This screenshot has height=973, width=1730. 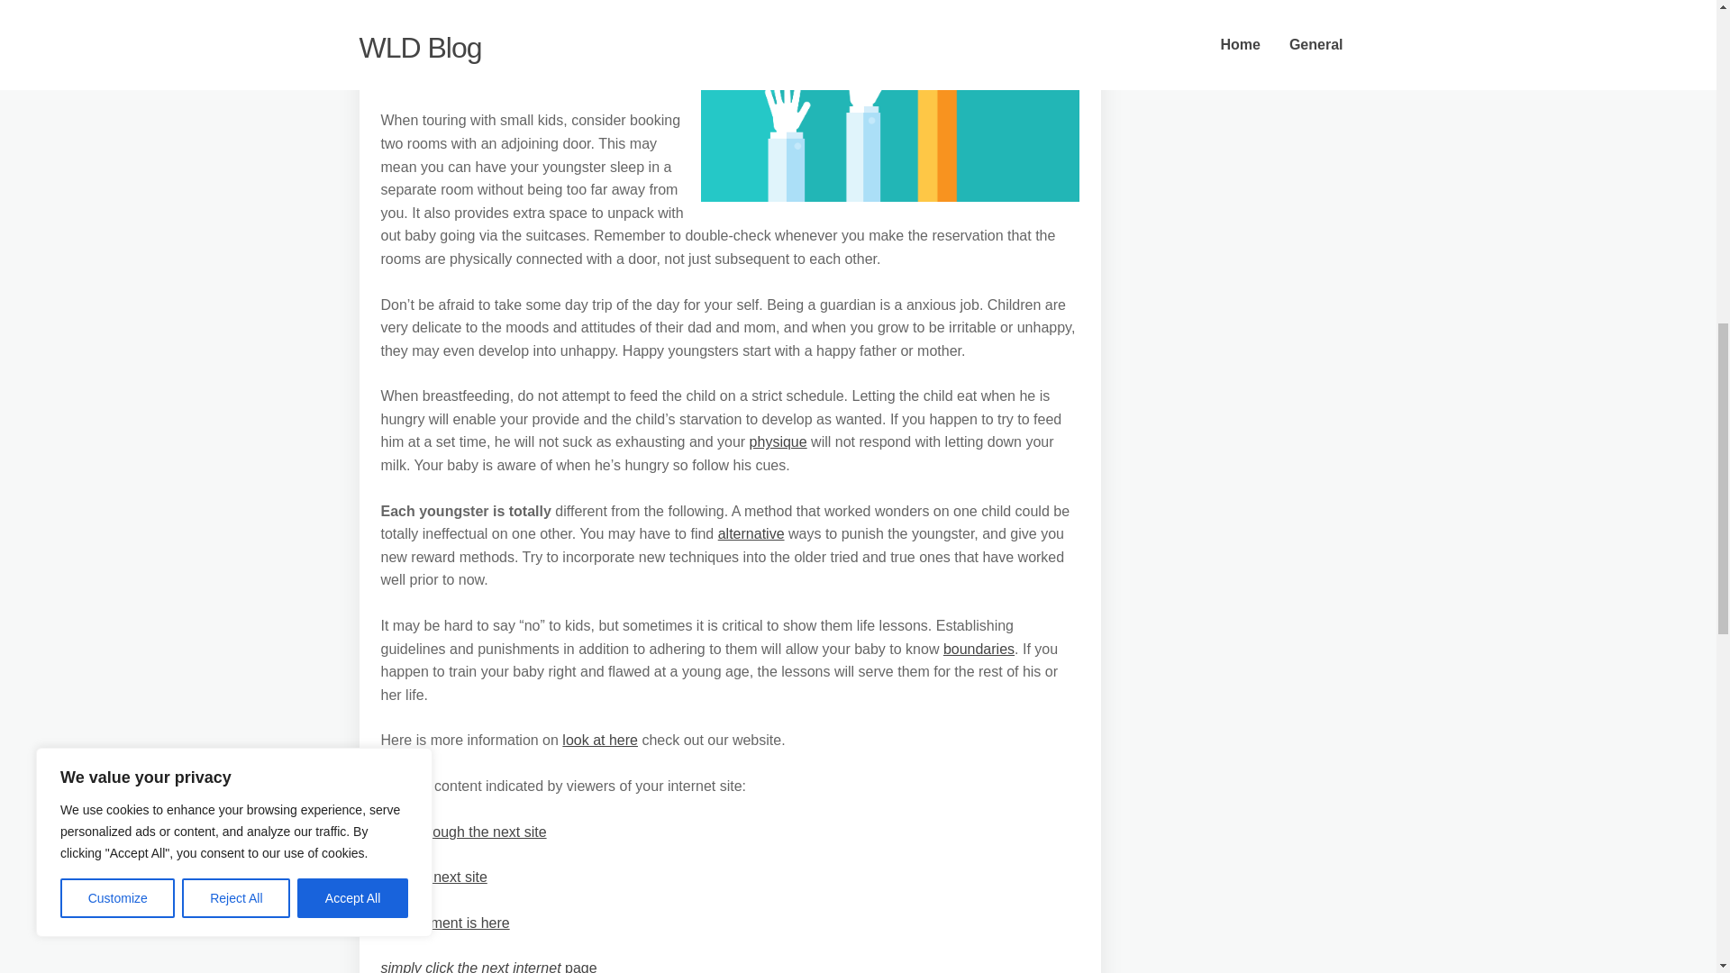 What do you see at coordinates (432, 877) in the screenshot?
I see `visit the next site` at bounding box center [432, 877].